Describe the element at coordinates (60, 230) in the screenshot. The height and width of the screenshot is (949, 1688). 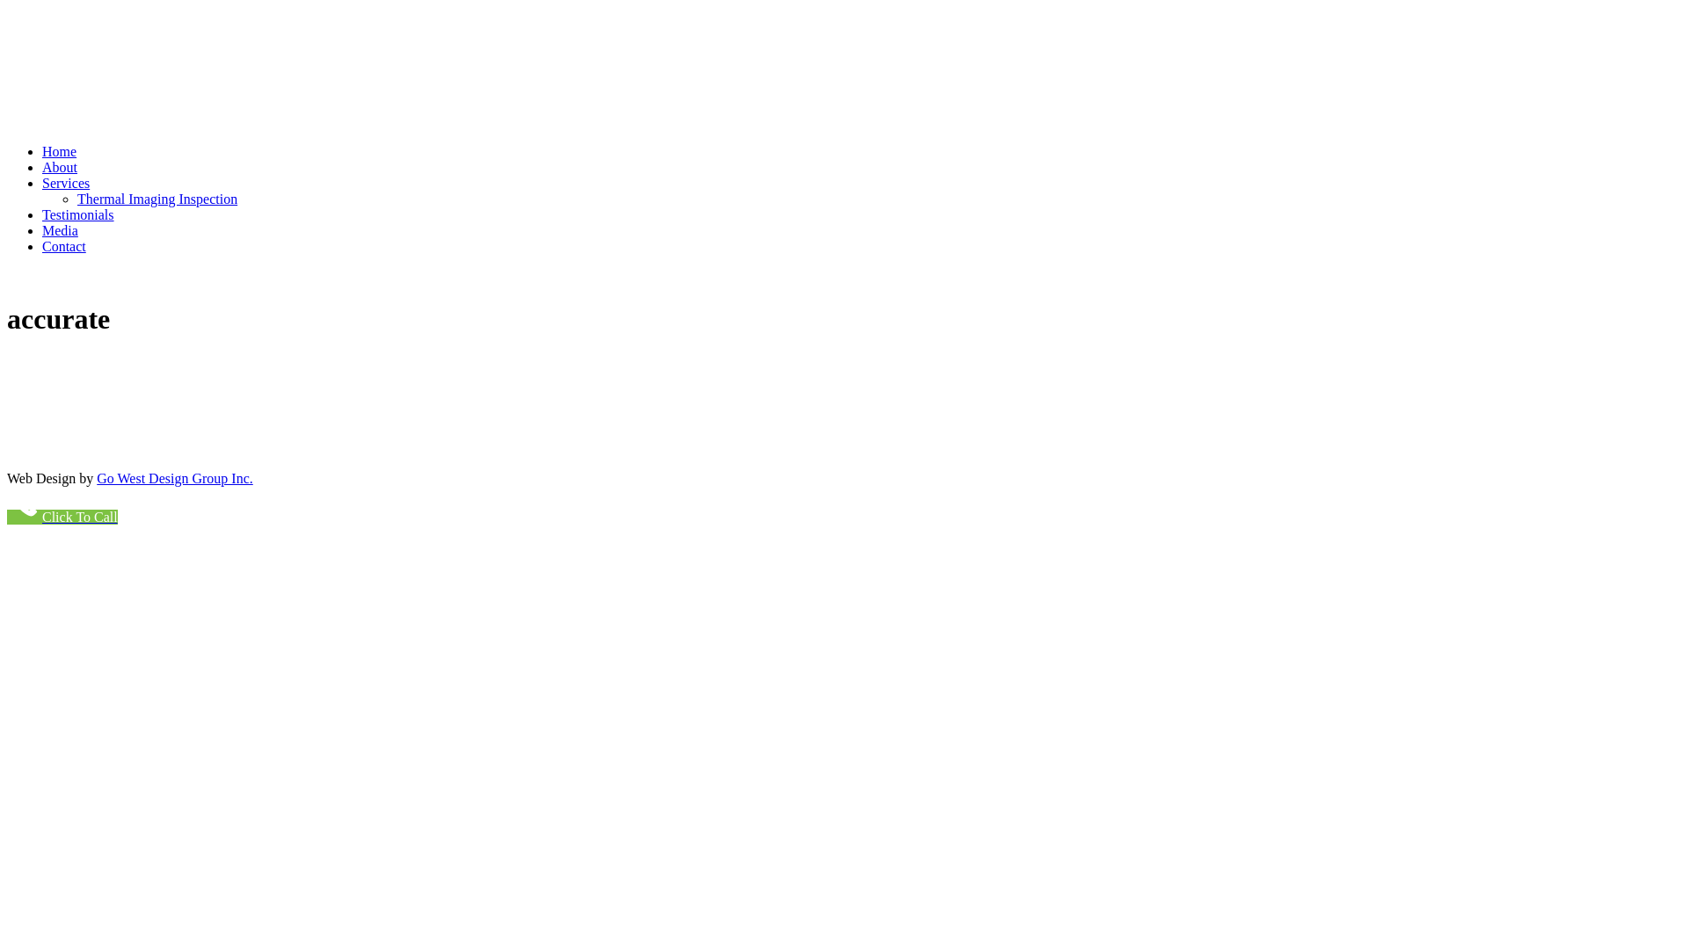
I see `Media` at that location.